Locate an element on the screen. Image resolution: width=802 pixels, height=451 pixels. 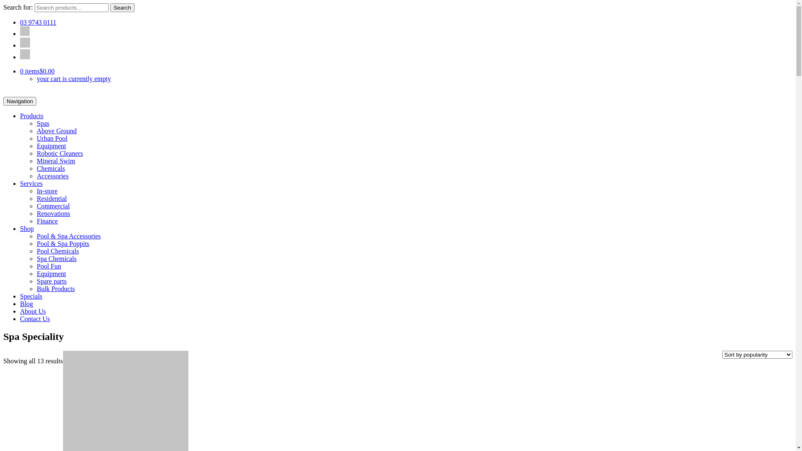
Finance is located at coordinates (48, 221).